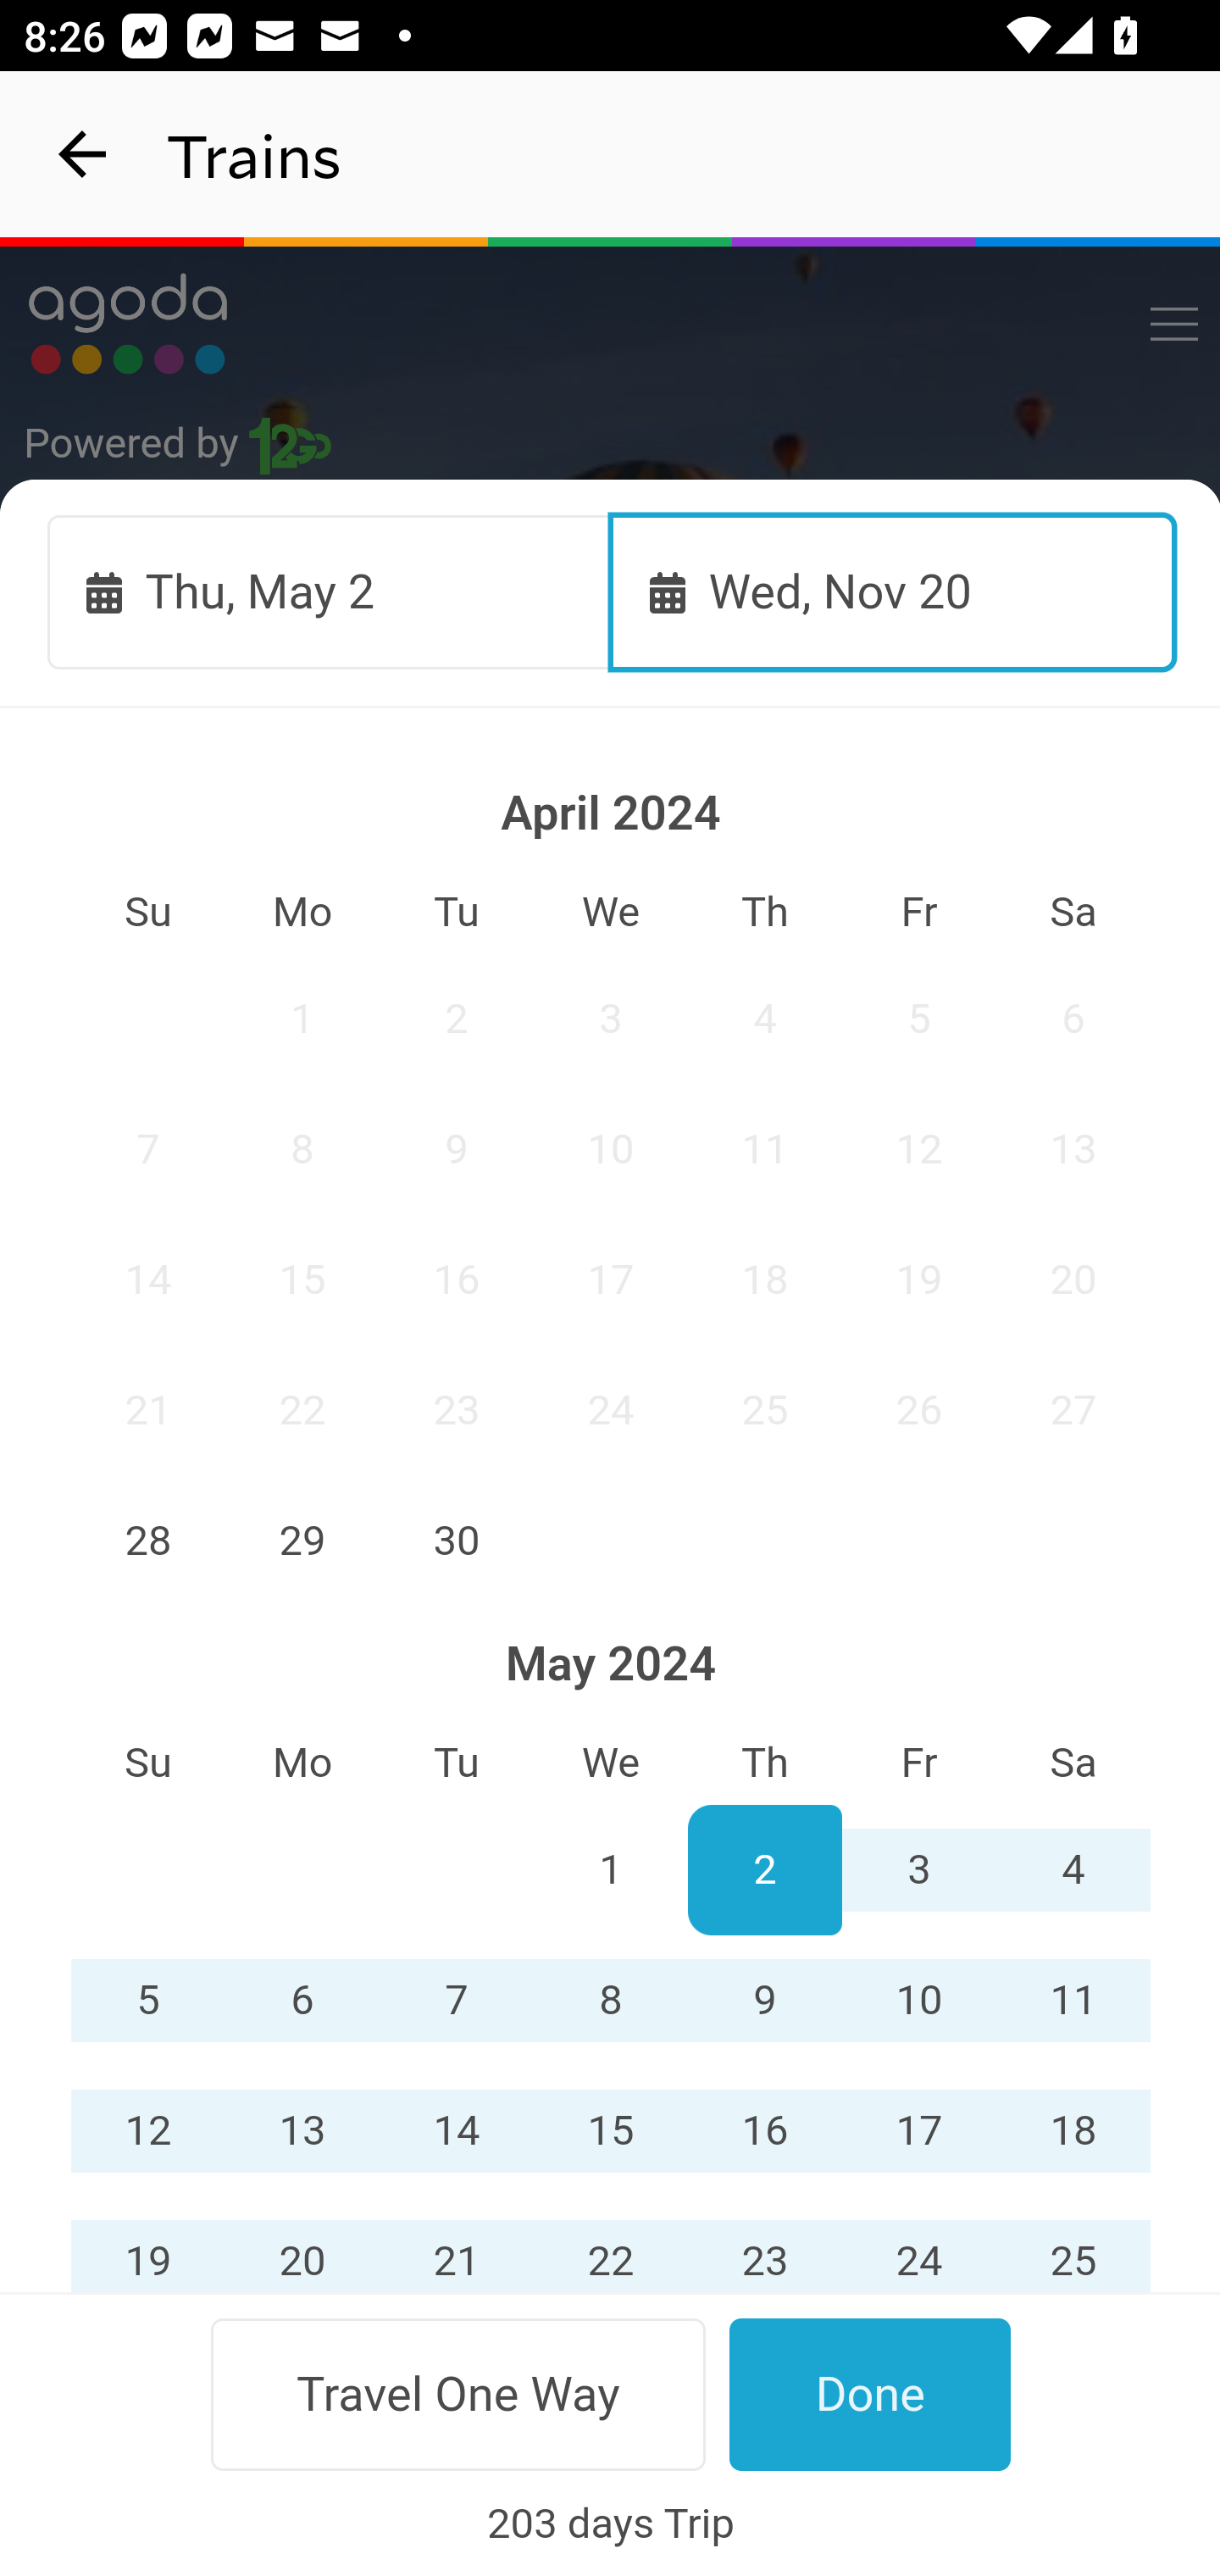  What do you see at coordinates (457, 2244) in the screenshot?
I see `21` at bounding box center [457, 2244].